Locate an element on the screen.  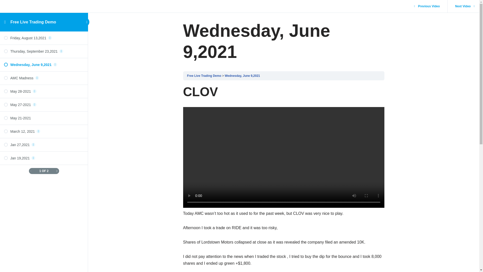
AMC Madness is located at coordinates (44, 78).